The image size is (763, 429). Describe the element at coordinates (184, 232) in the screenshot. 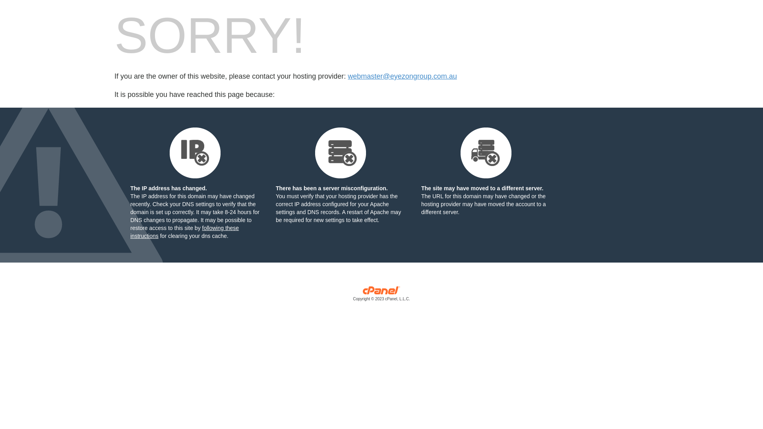

I see `following these instructions` at that location.